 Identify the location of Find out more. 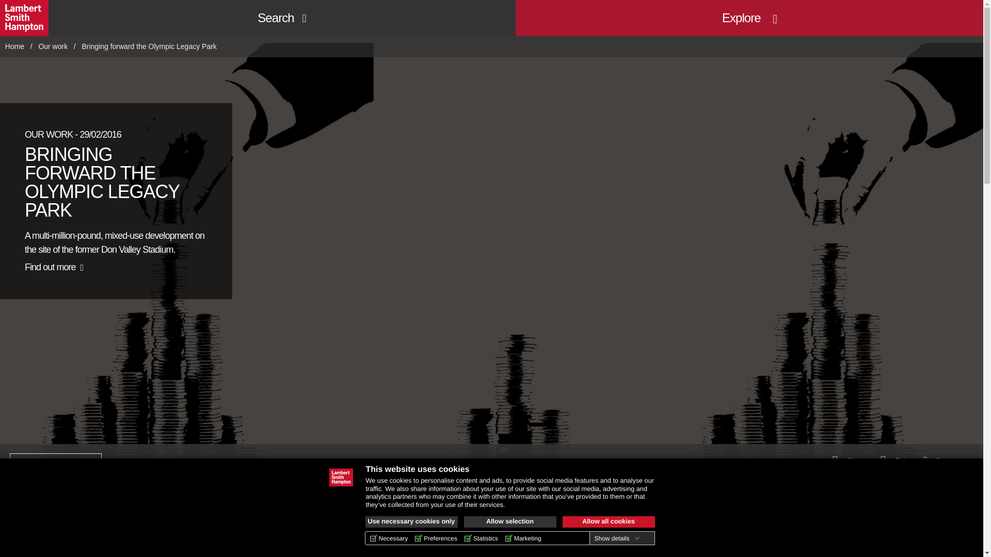
(54, 267).